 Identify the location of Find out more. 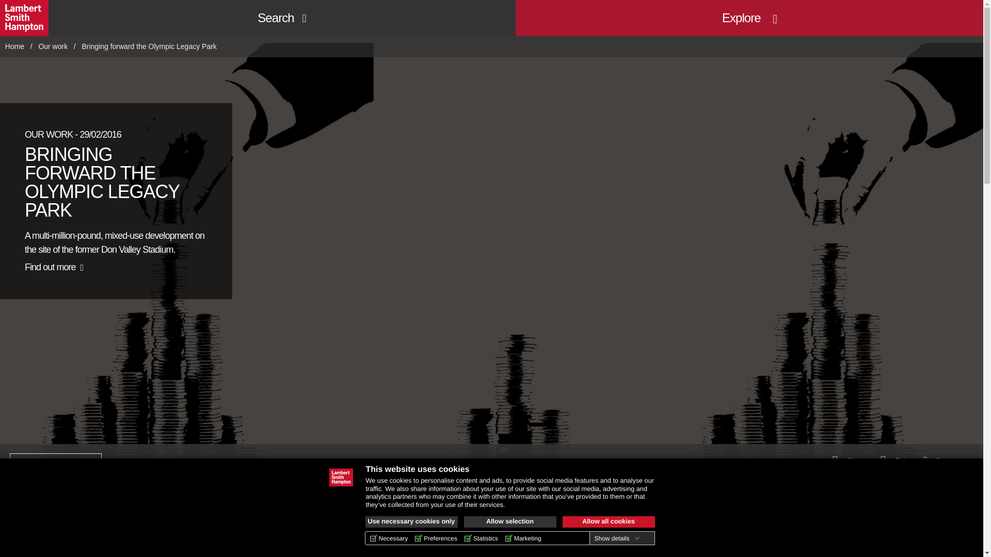
(54, 267).